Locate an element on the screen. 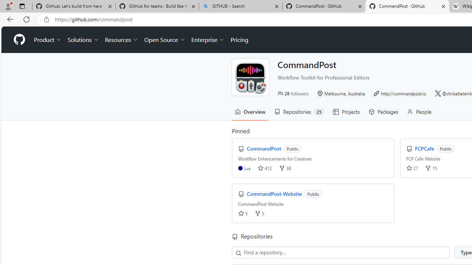 This screenshot has width=472, height=265. 28 followers is located at coordinates (293, 93).